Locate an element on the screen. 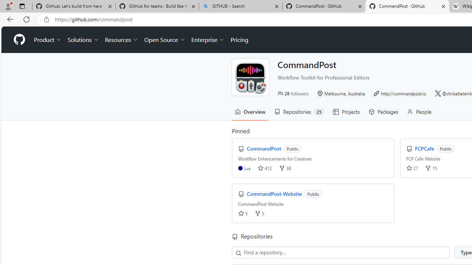 This screenshot has width=472, height=265. 28 followers is located at coordinates (293, 93).